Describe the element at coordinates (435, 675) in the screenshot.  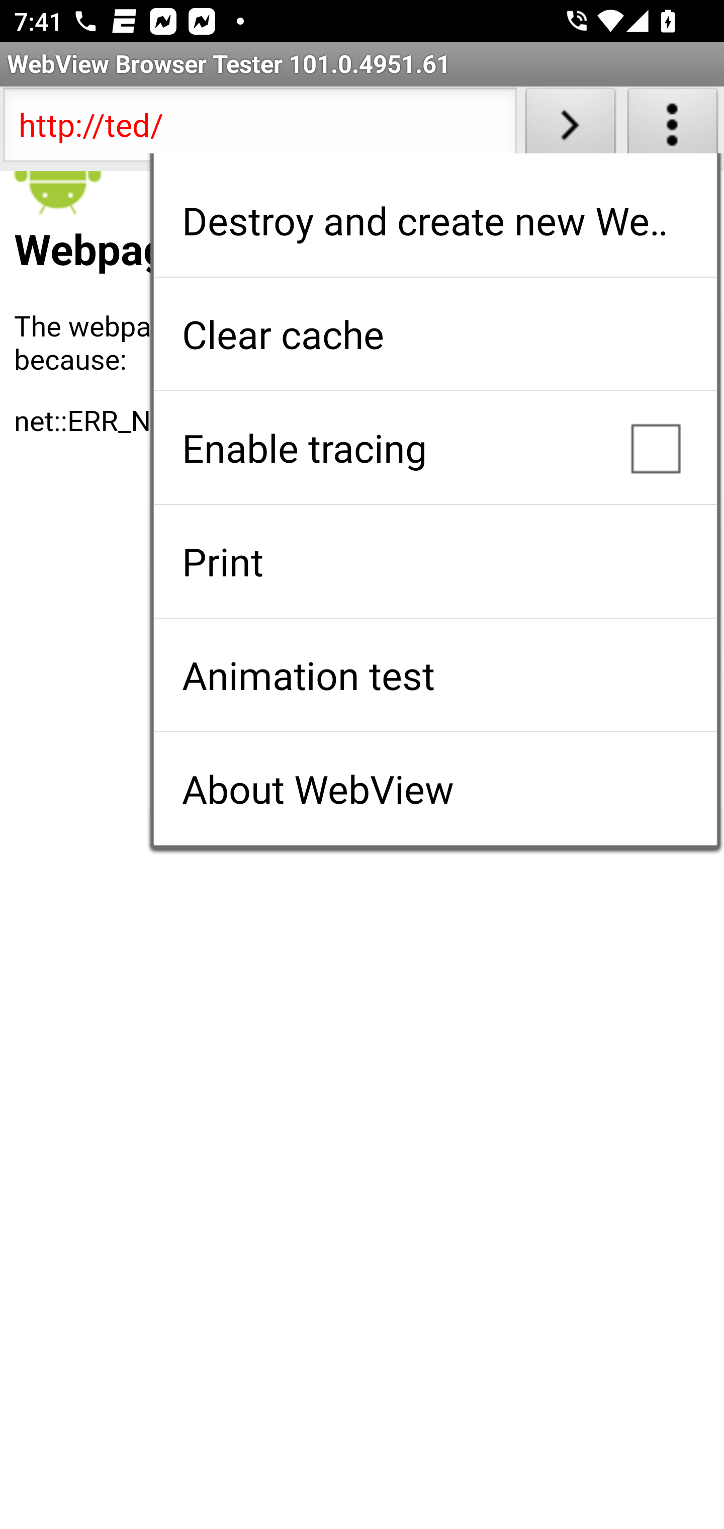
I see `Animation test` at that location.